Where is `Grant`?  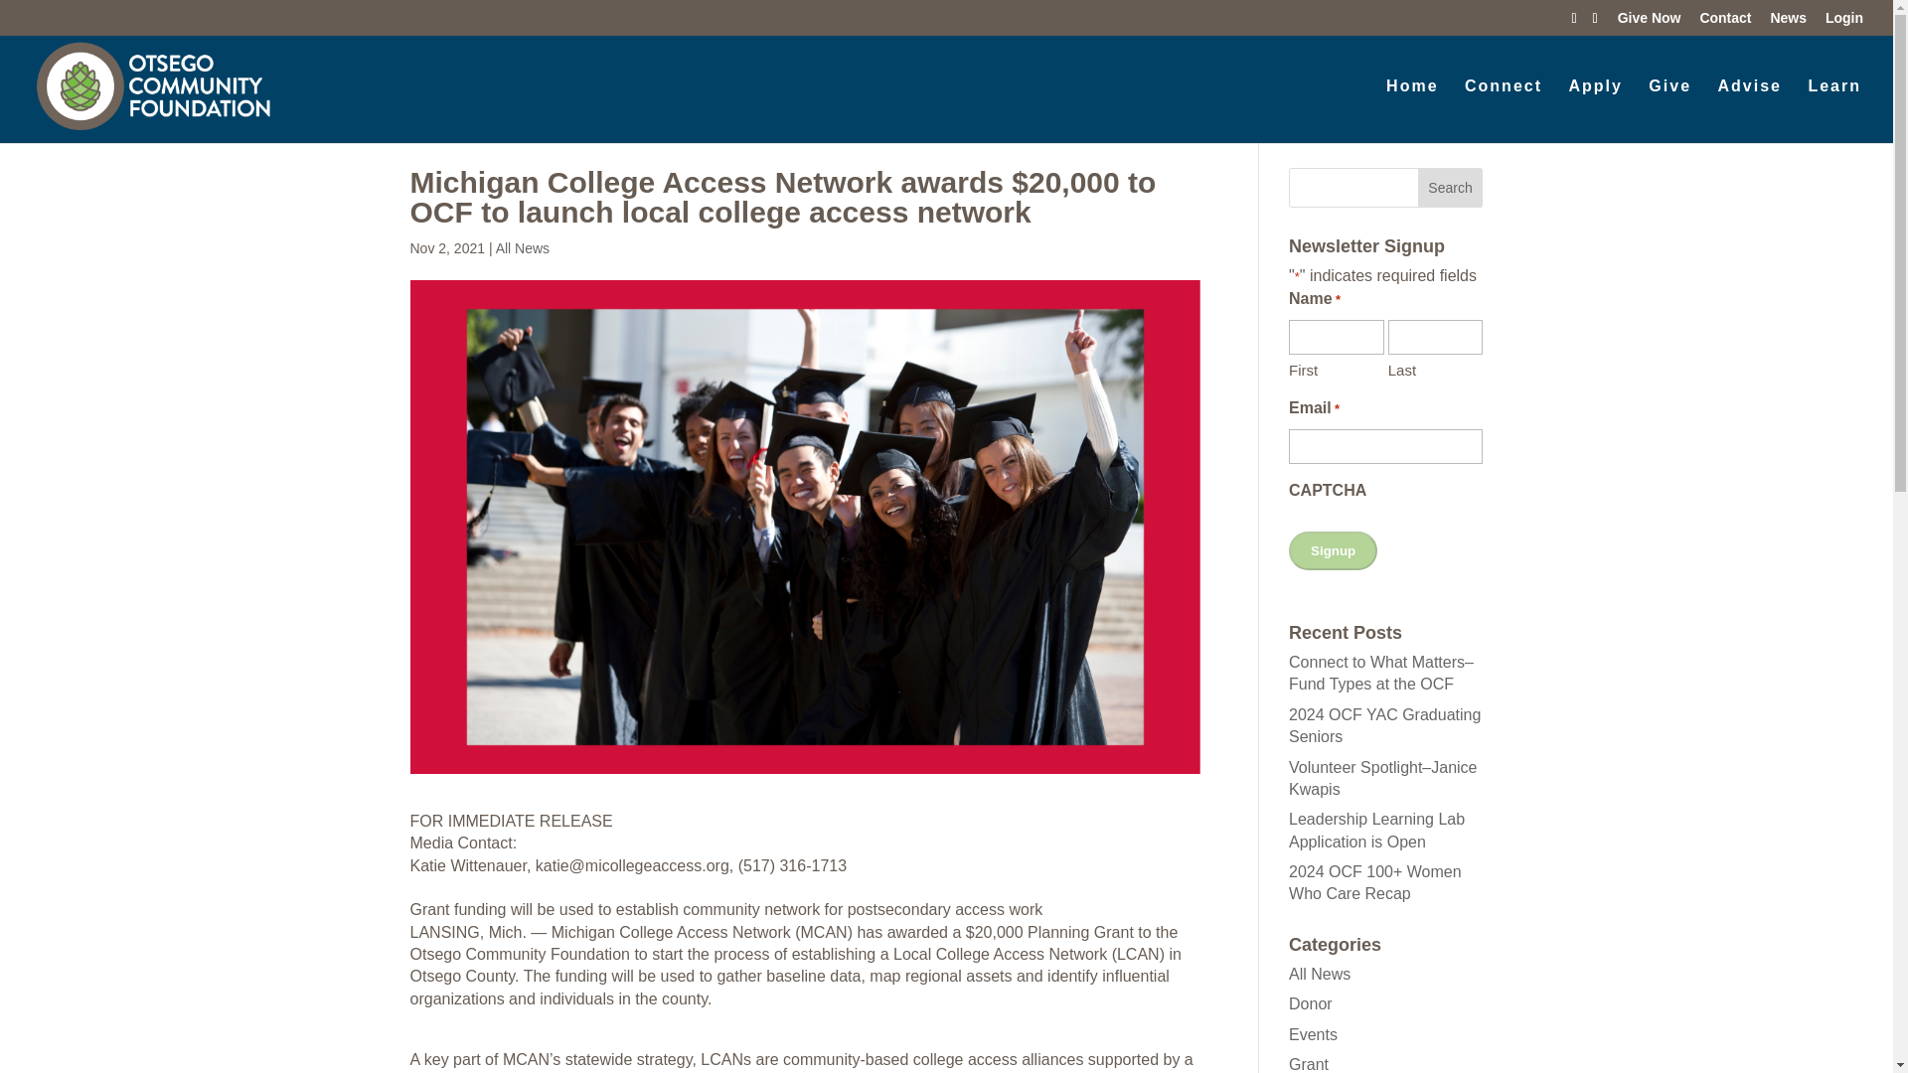
Grant is located at coordinates (1308, 1064).